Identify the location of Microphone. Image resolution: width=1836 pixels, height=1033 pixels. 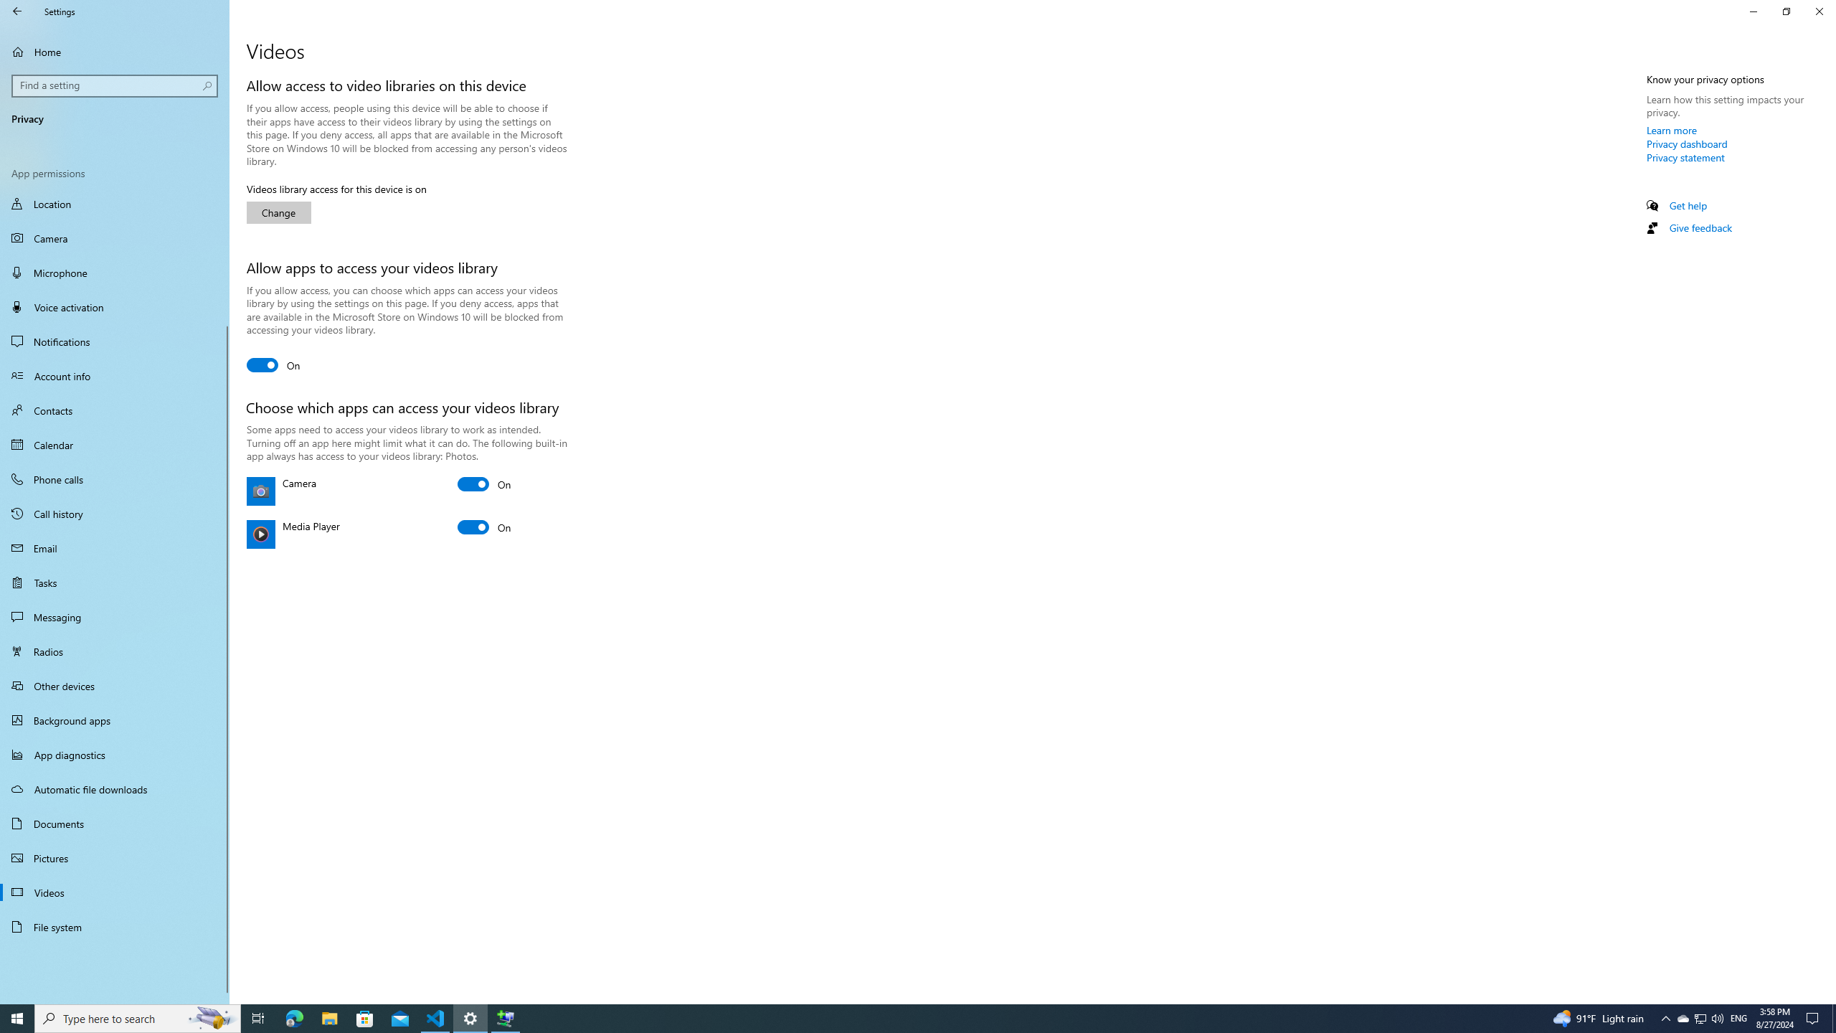
(115, 273).